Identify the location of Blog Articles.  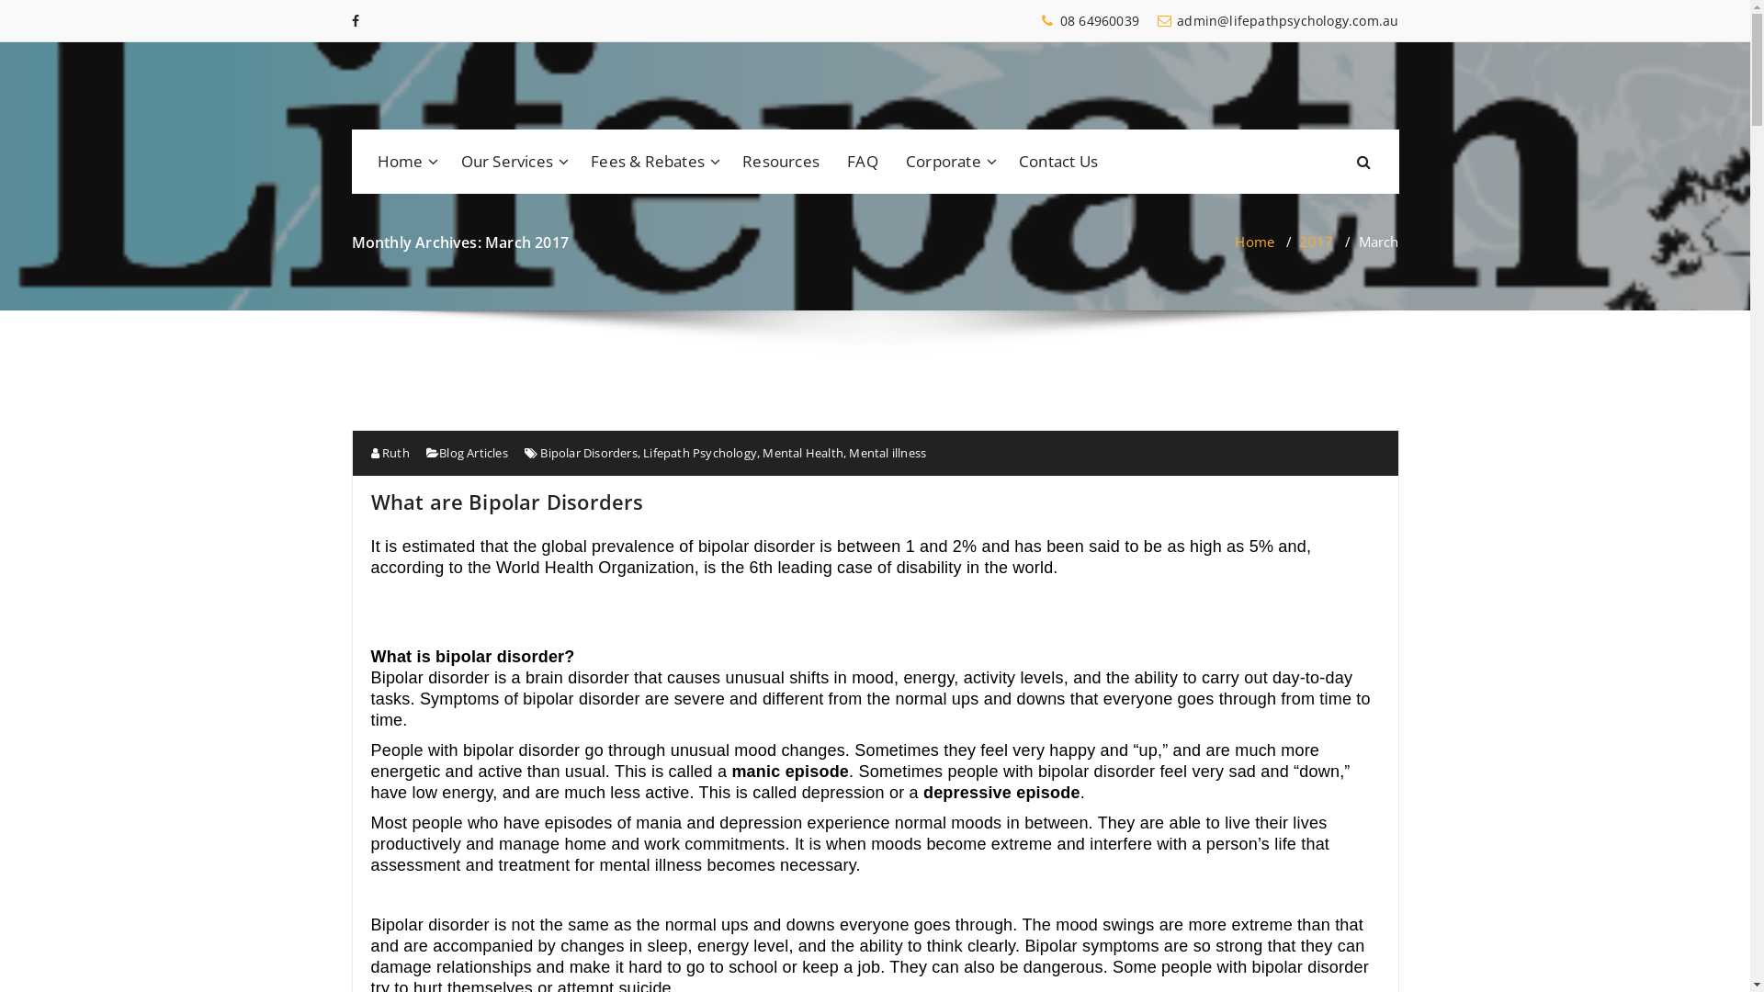
(474, 453).